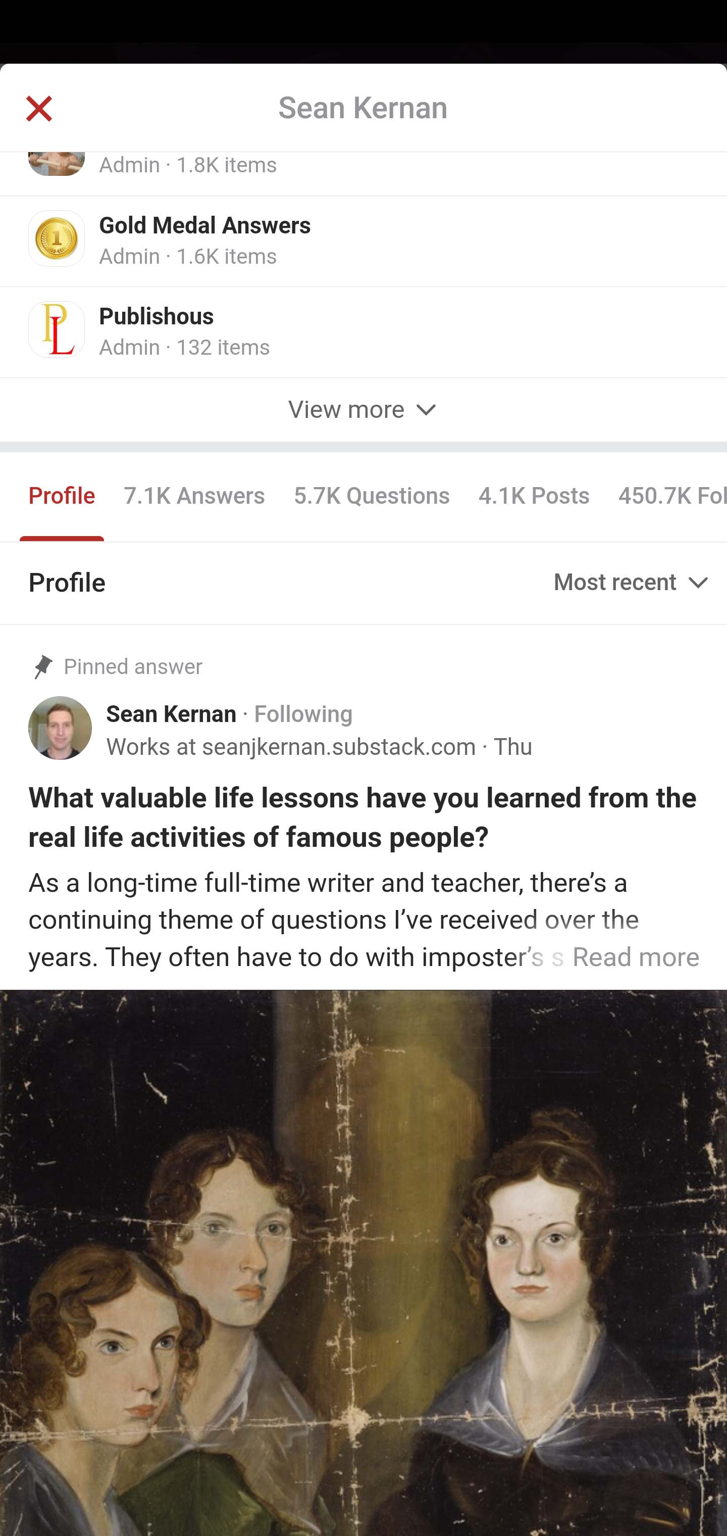 Image resolution: width=727 pixels, height=1536 pixels. What do you see at coordinates (58, 331) in the screenshot?
I see `Icon for Publishous` at bounding box center [58, 331].